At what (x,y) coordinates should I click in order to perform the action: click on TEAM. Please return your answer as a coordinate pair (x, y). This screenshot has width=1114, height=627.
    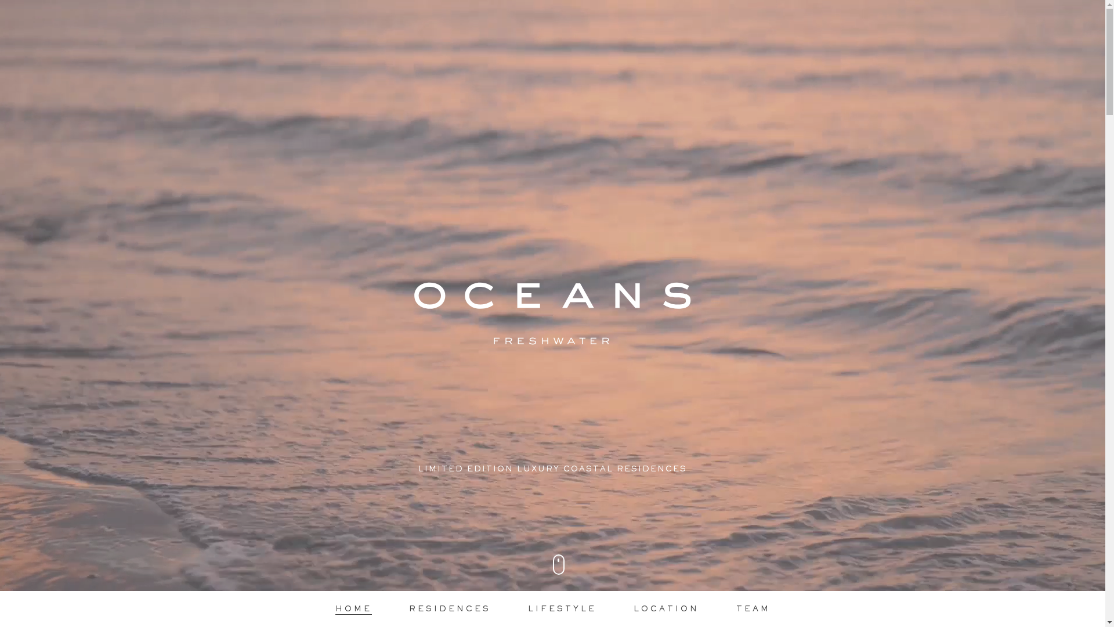
    Looking at the image, I should click on (753, 610).